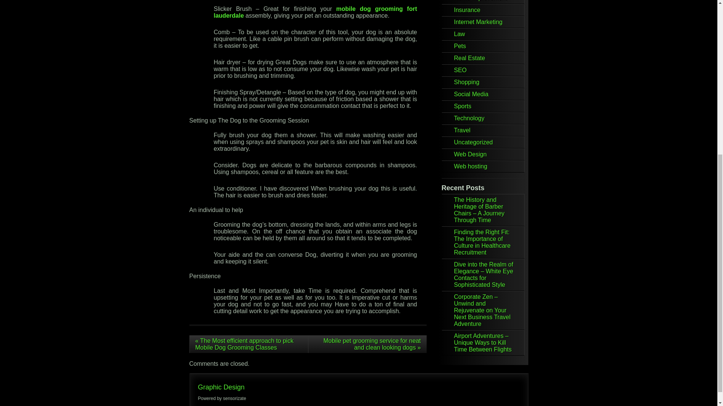 The width and height of the screenshot is (723, 406). Describe the element at coordinates (460, 46) in the screenshot. I see `Pets` at that location.